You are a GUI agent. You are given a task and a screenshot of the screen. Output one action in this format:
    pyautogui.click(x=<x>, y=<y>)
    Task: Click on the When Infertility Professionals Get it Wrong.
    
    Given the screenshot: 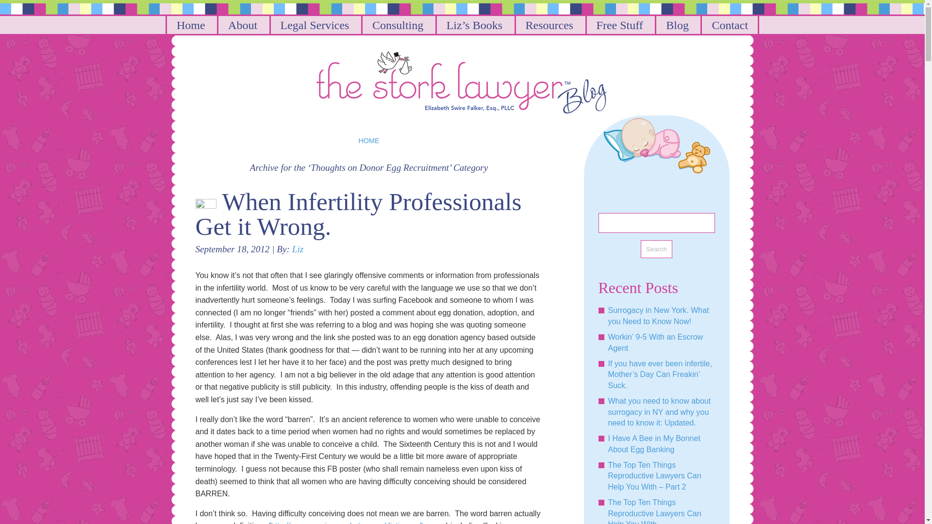 What is the action you would take?
    pyautogui.click(x=358, y=213)
    